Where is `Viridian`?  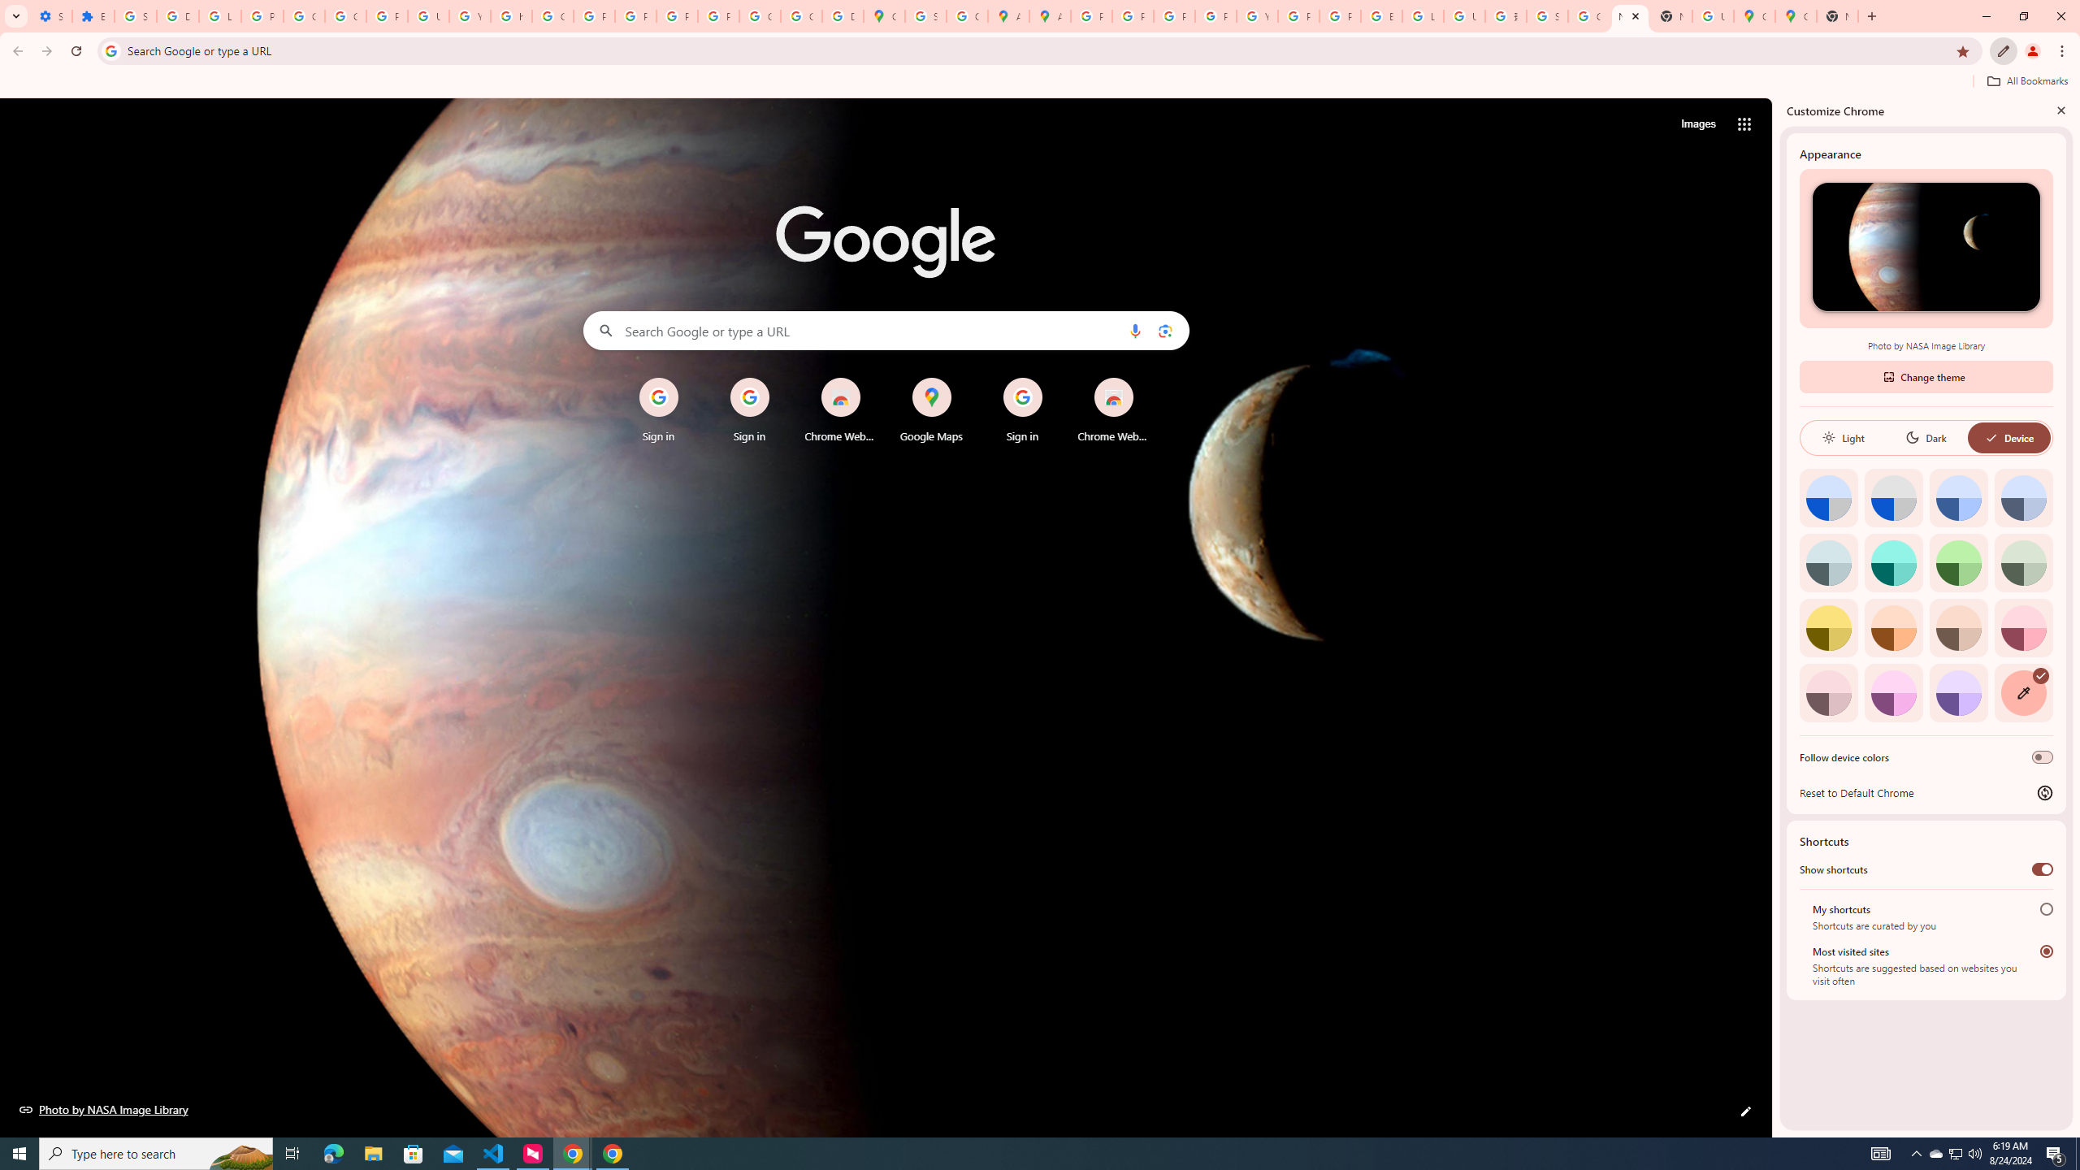 Viridian is located at coordinates (2023, 562).